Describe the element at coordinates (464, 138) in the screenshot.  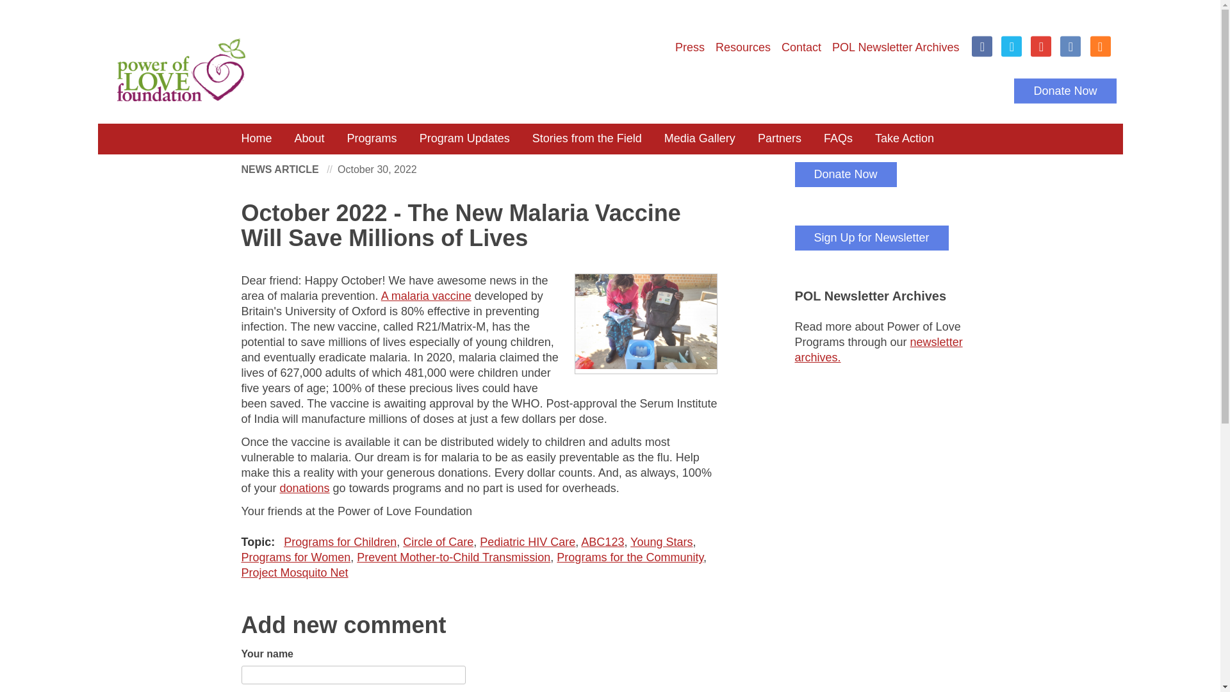
I see `Program Updates` at that location.